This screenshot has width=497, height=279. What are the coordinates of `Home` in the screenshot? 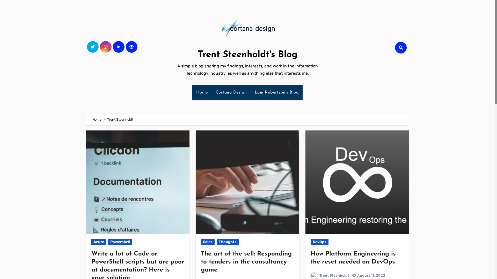 It's located at (202, 92).